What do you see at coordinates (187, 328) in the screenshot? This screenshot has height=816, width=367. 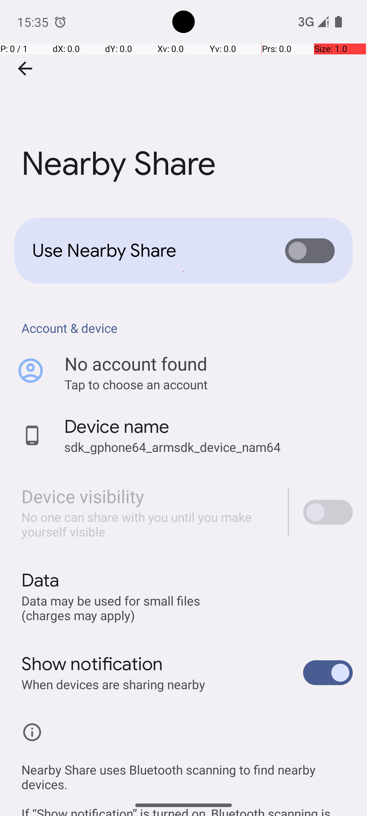 I see `Account & device` at bounding box center [187, 328].